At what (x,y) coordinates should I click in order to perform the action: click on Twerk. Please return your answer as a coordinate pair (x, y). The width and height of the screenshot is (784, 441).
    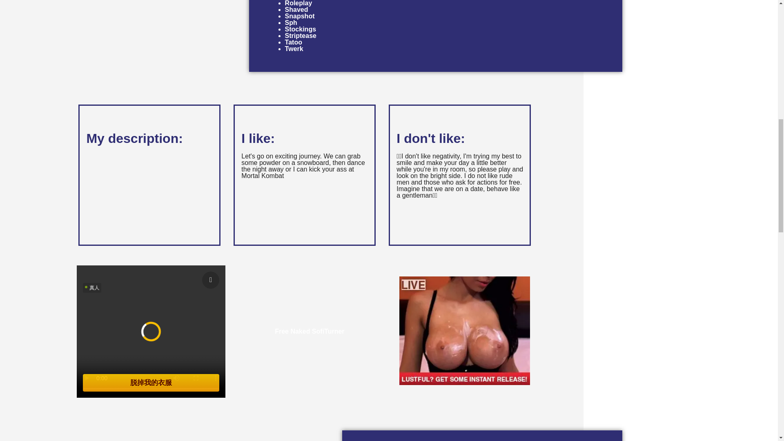
    Looking at the image, I should click on (294, 49).